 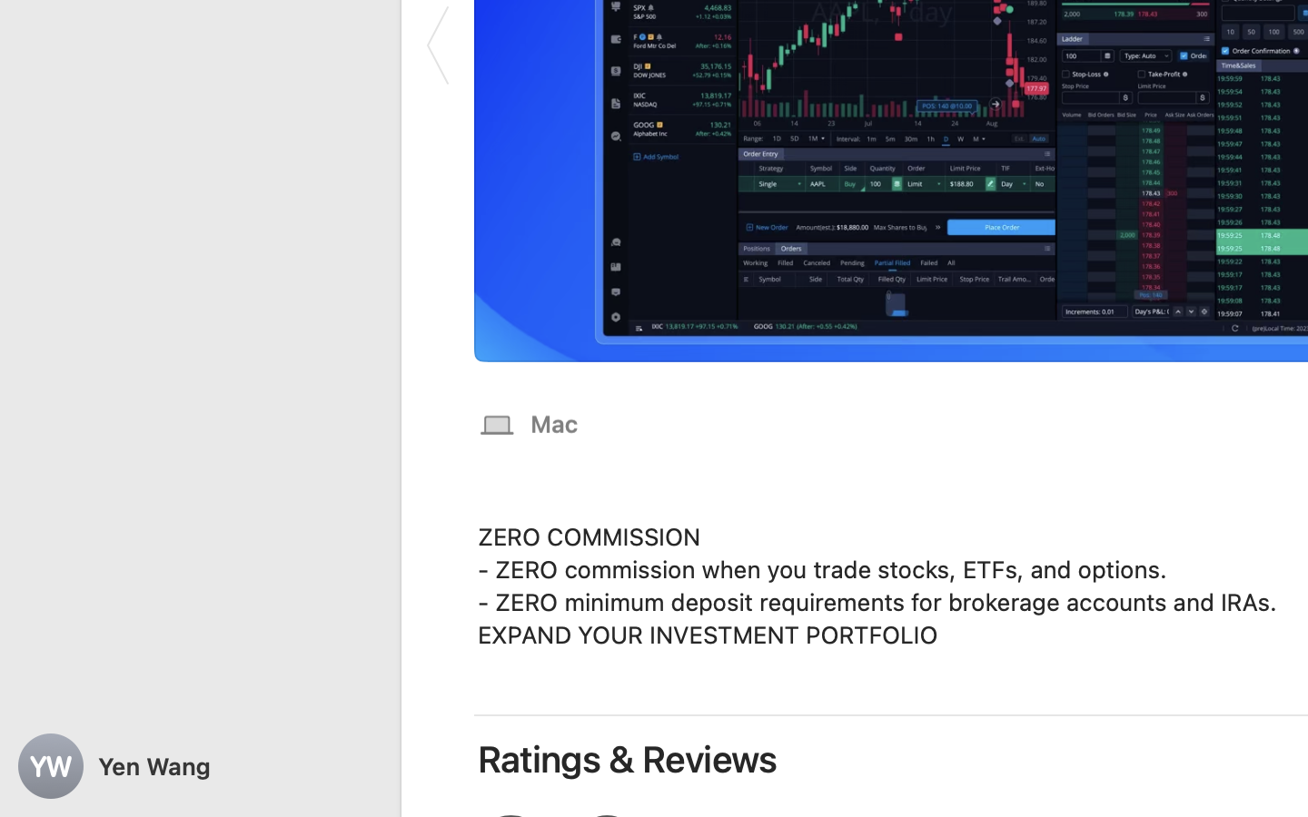 What do you see at coordinates (200, 766) in the screenshot?
I see `Yen Wang` at bounding box center [200, 766].